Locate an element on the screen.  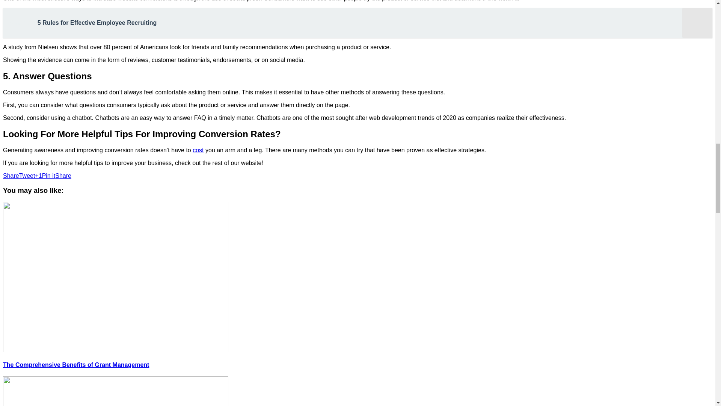
Share on LinkedIn is located at coordinates (63, 176).